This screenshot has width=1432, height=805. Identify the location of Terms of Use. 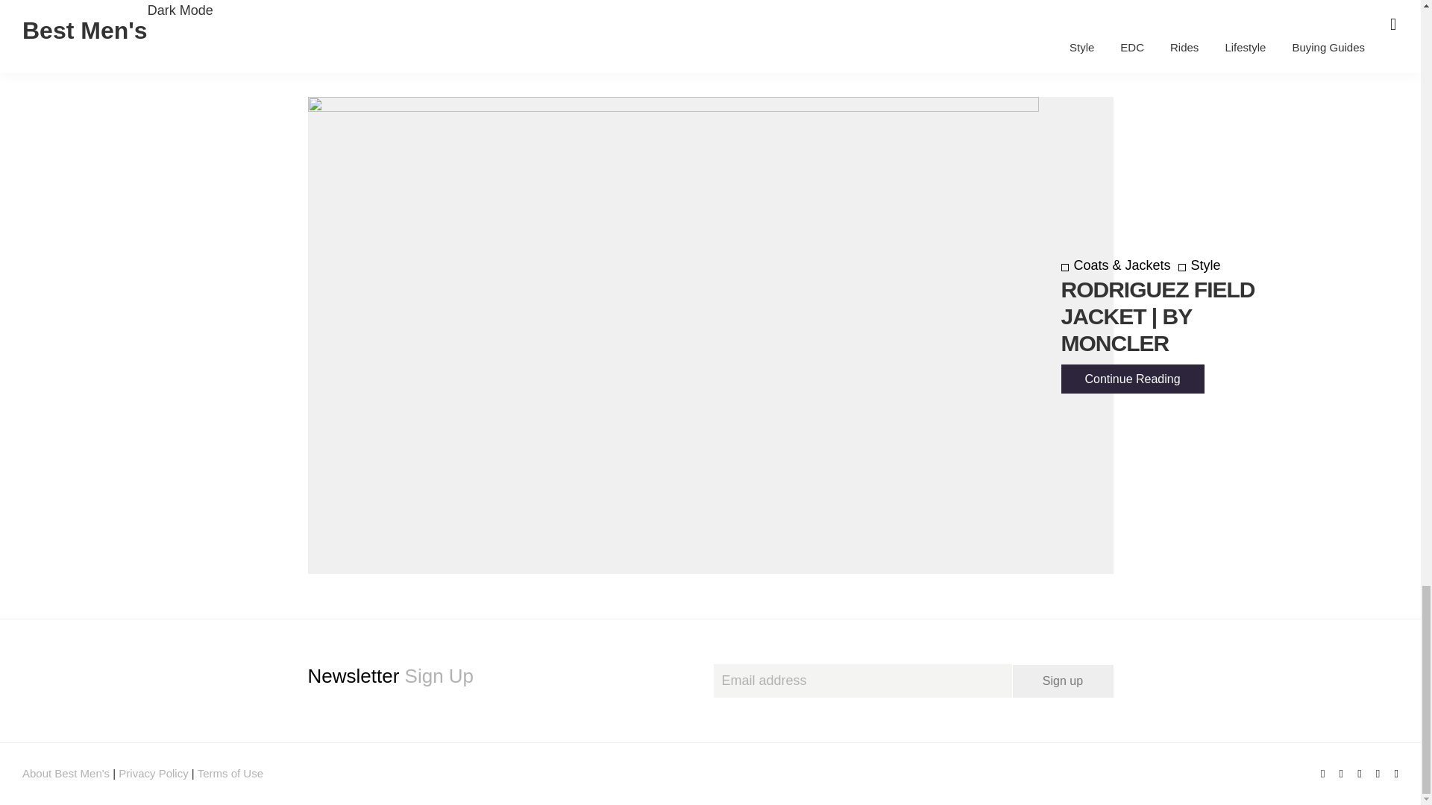
(230, 774).